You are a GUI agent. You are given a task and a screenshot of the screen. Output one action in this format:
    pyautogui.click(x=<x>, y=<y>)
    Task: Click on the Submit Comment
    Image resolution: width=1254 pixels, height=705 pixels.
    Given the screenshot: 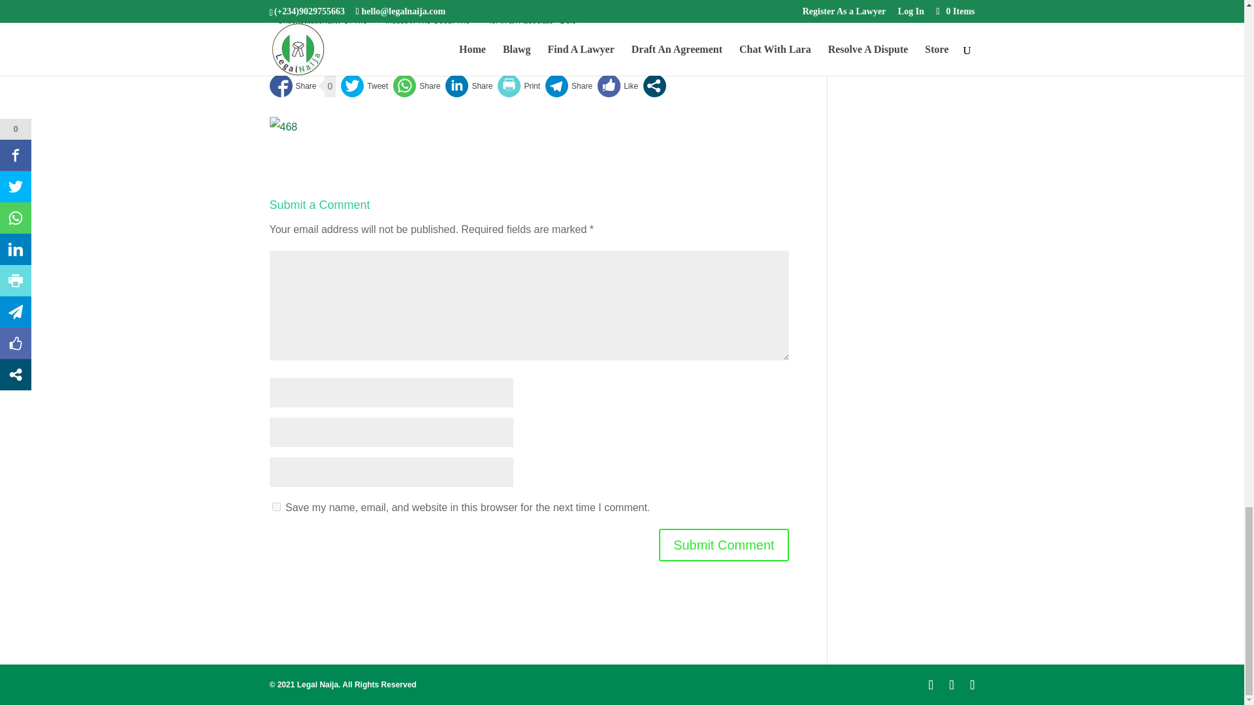 What is the action you would take?
    pyautogui.click(x=724, y=544)
    